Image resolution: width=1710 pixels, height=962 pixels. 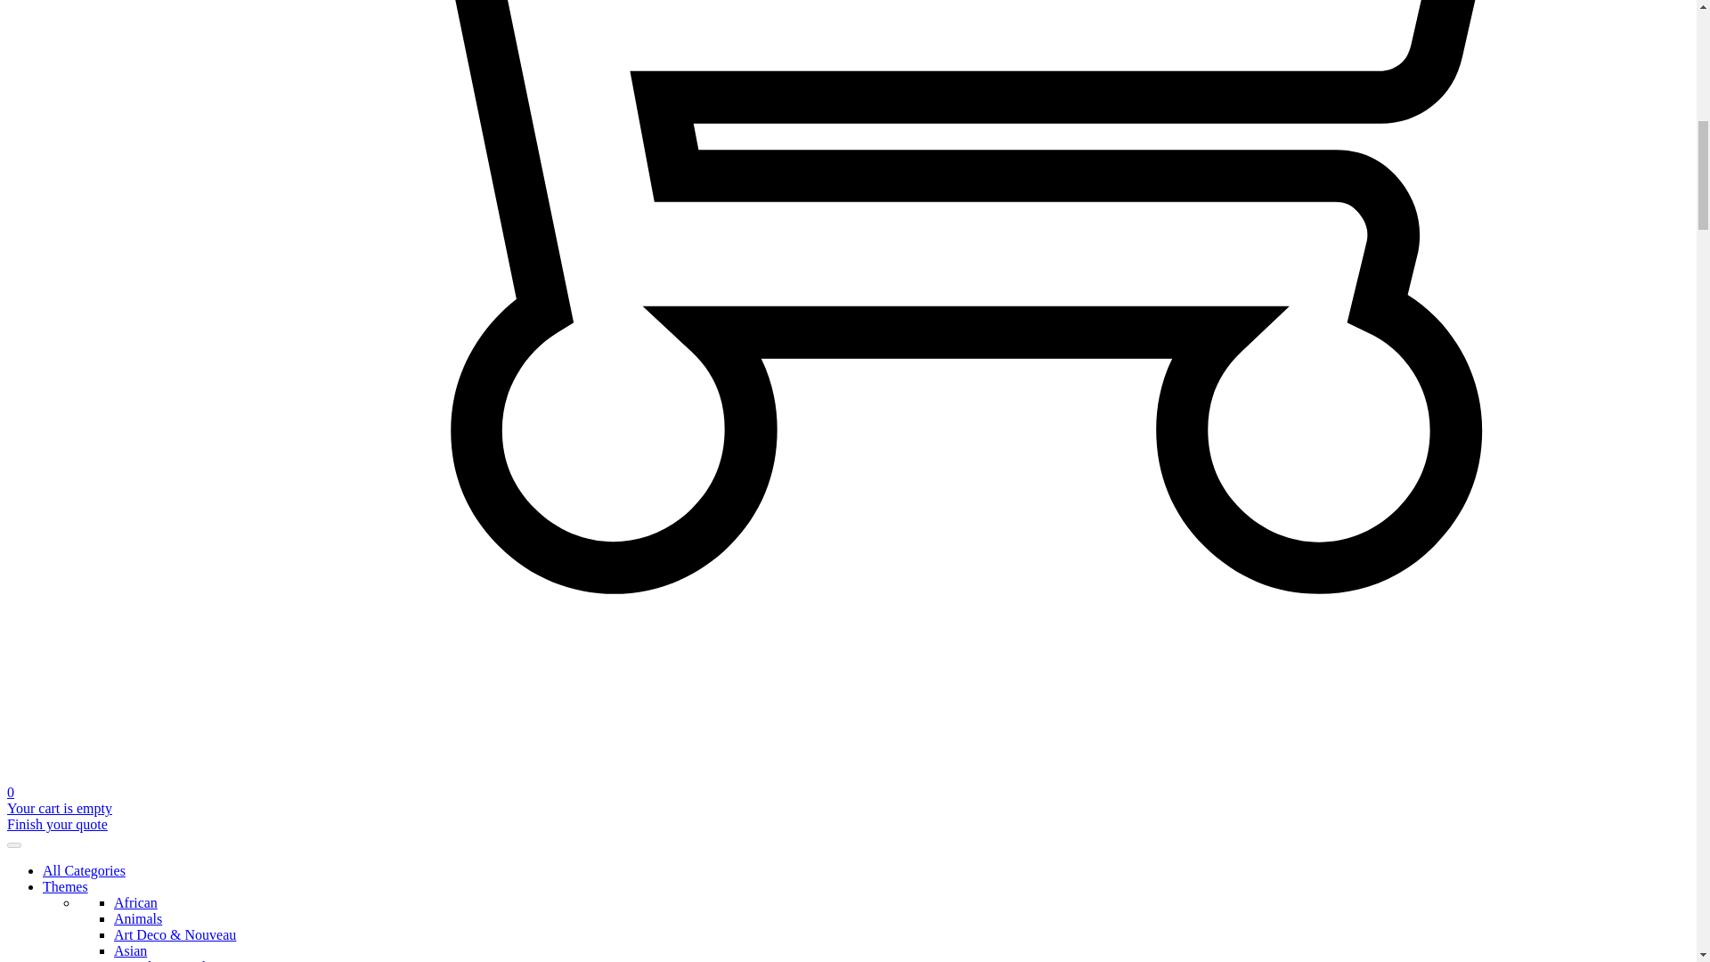 I want to click on All Categories, so click(x=84, y=870).